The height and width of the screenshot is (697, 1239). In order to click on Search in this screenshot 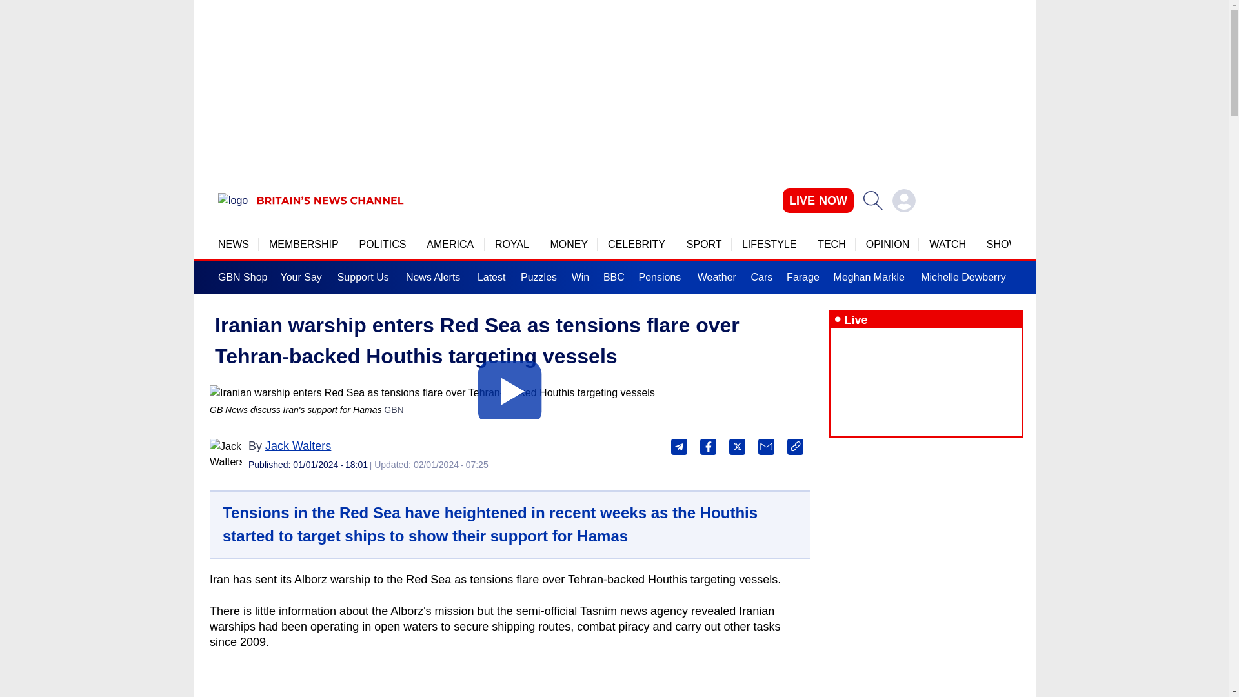, I will do `click(872, 200)`.